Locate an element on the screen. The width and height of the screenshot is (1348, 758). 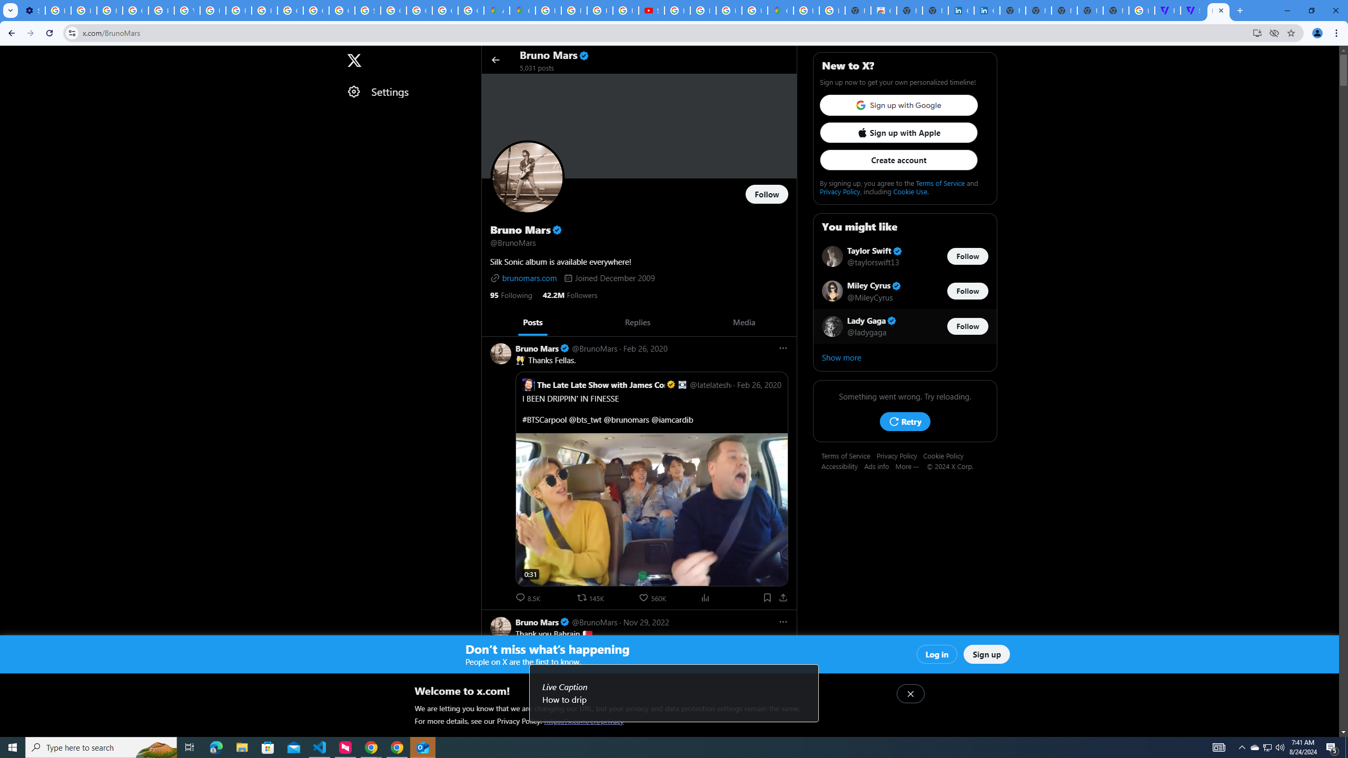
How Chrome protects your passwords - Google Chrome Help is located at coordinates (677, 11).